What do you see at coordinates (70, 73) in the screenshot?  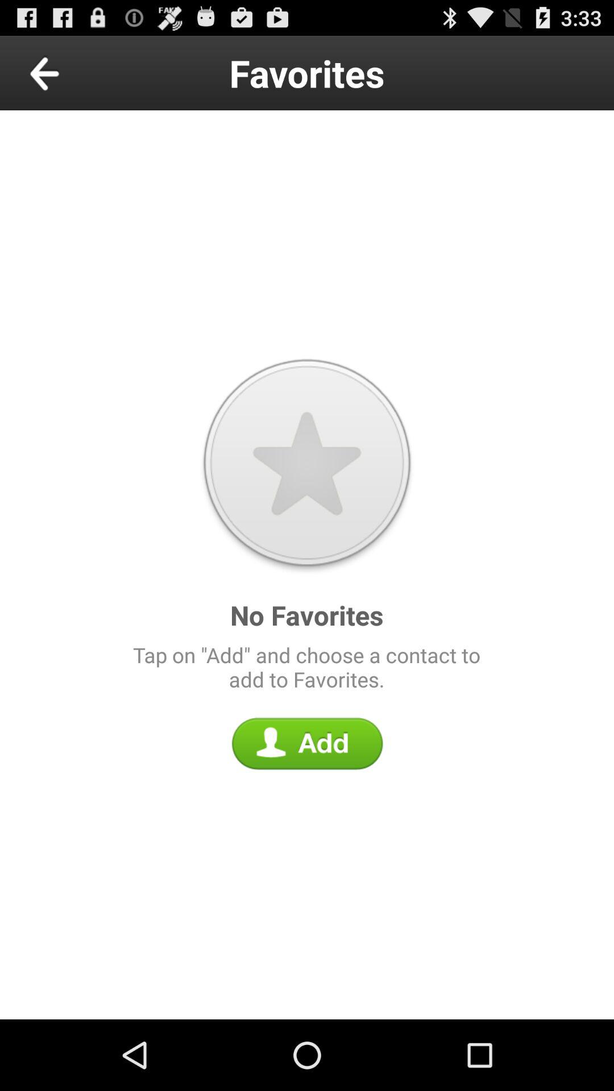 I see `go back` at bounding box center [70, 73].